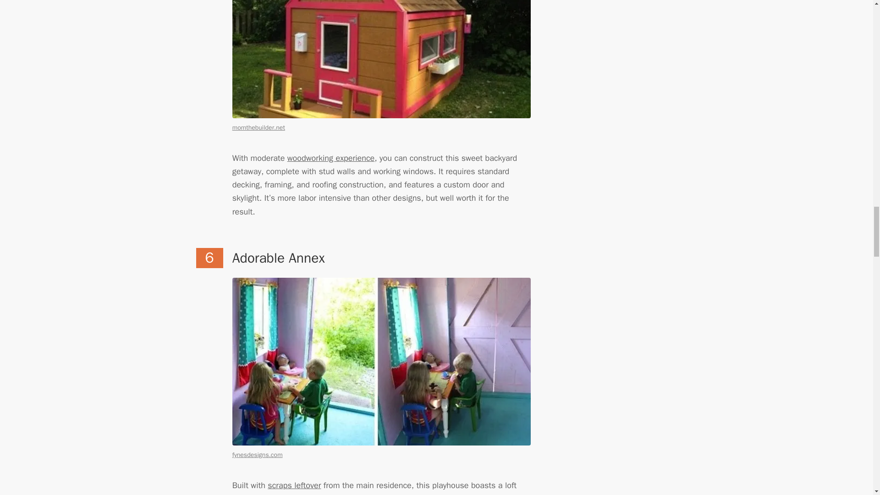  What do you see at coordinates (294, 485) in the screenshot?
I see `15 Shipping Pallet Projects for the DIY Home` at bounding box center [294, 485].